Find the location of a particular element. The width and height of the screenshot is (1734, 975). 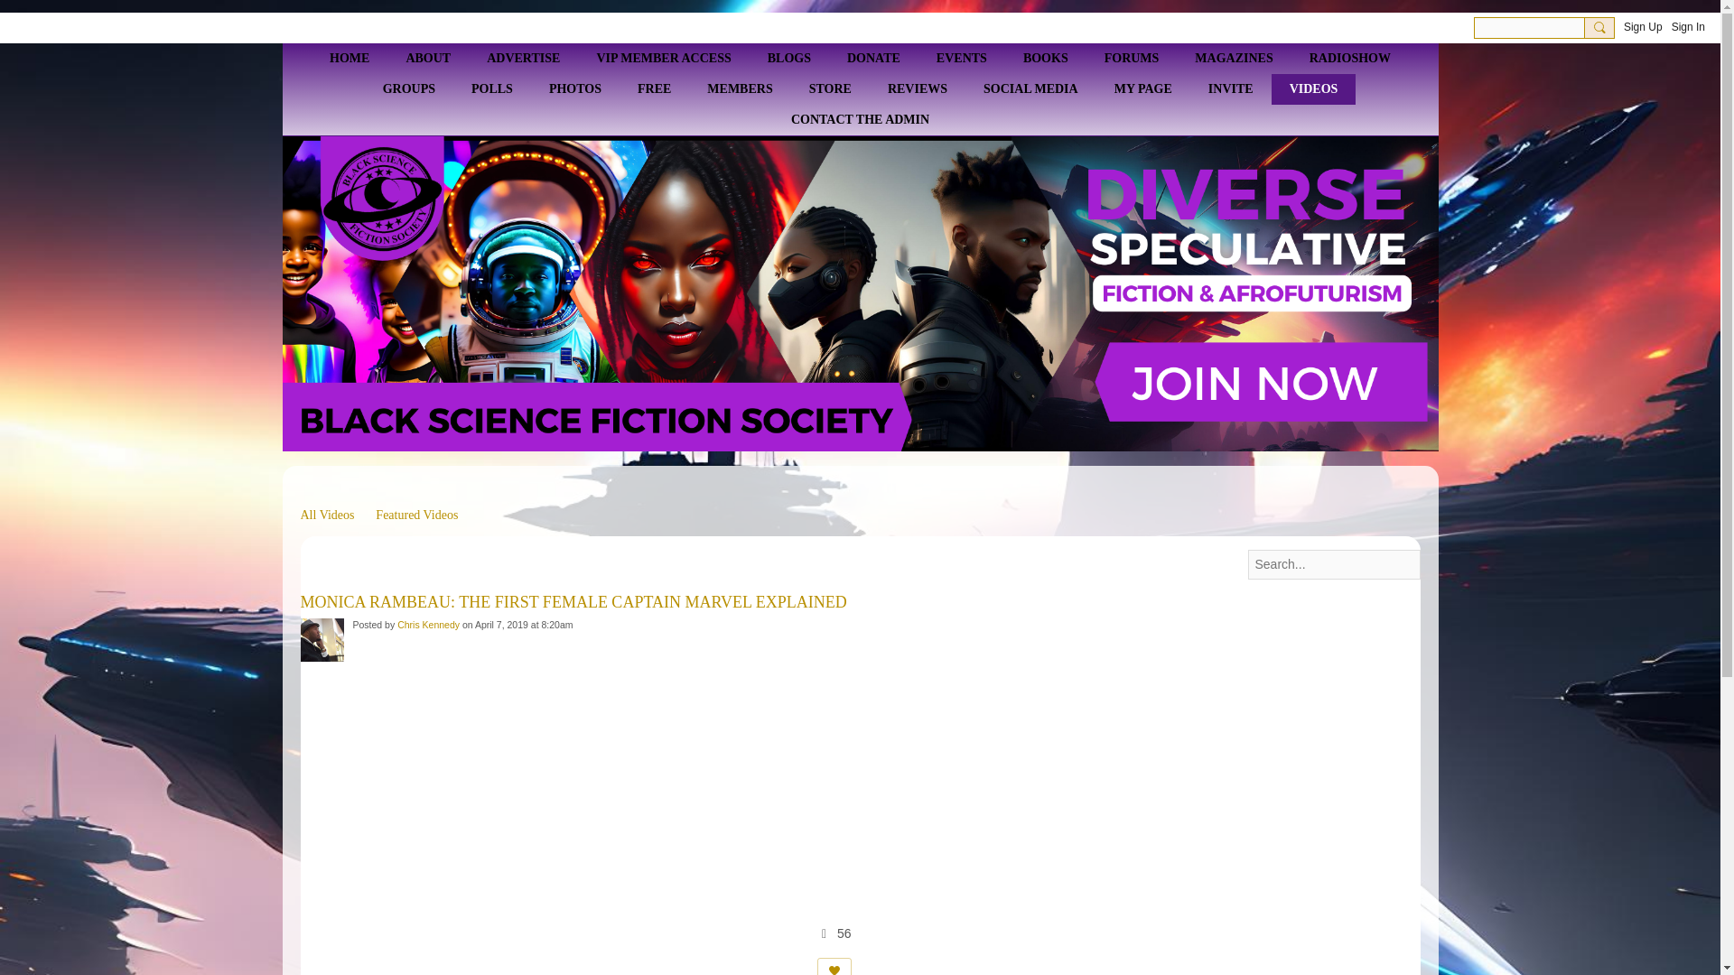

FORUMS is located at coordinates (1132, 58).